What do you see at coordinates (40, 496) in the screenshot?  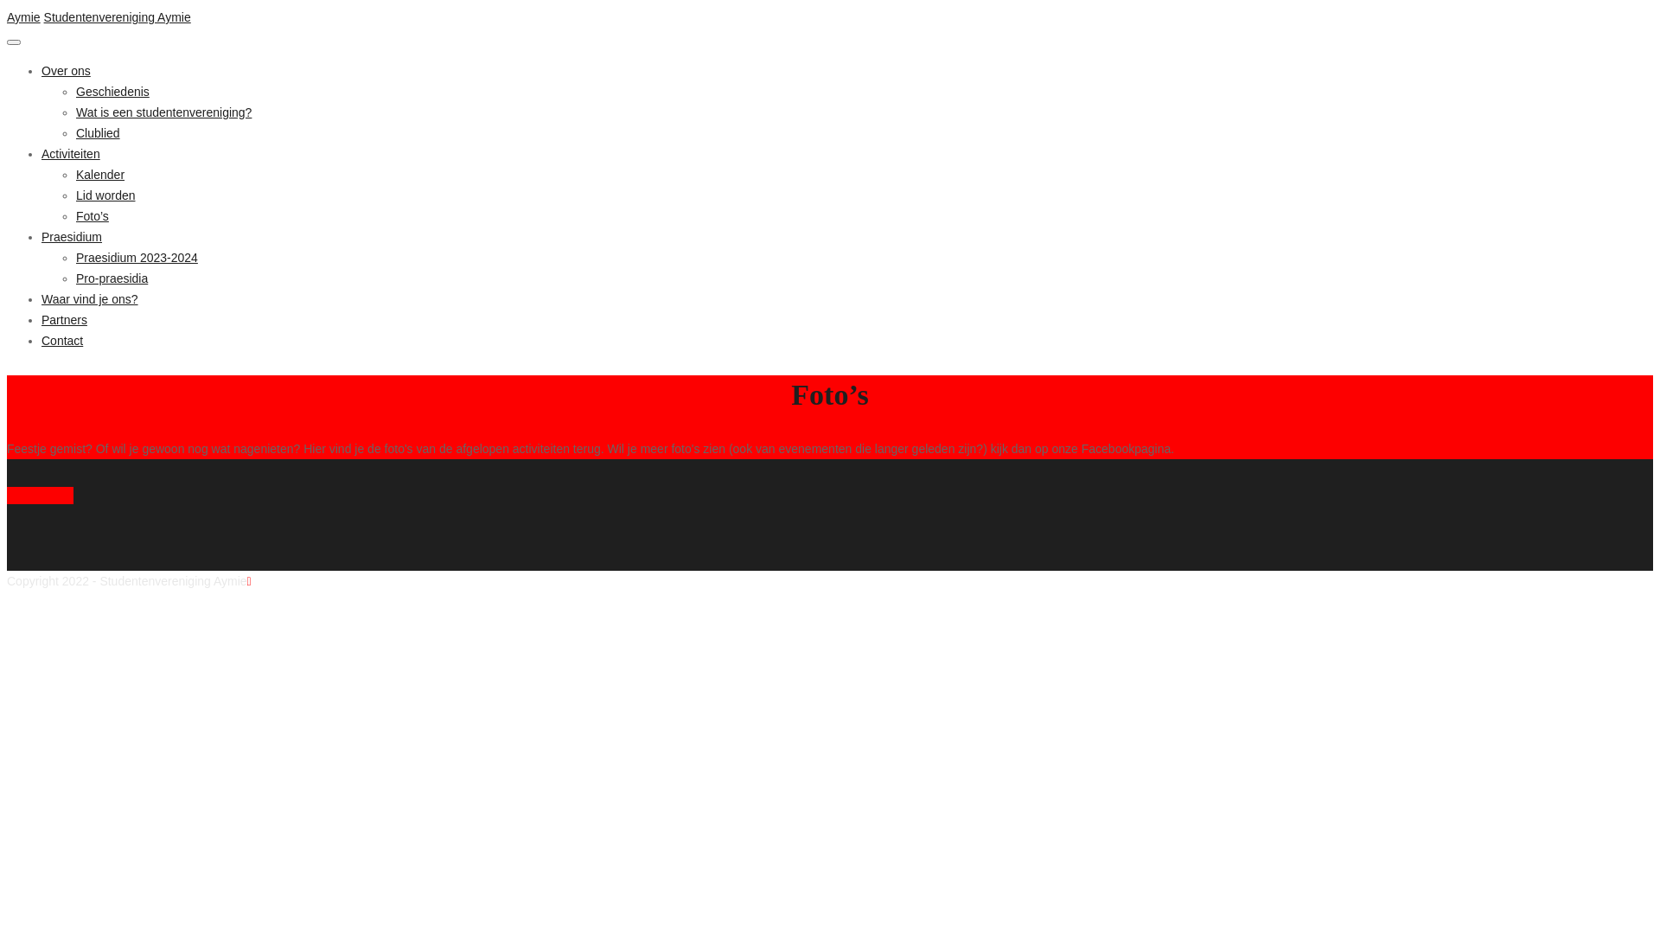 I see `Fotoalbums` at bounding box center [40, 496].